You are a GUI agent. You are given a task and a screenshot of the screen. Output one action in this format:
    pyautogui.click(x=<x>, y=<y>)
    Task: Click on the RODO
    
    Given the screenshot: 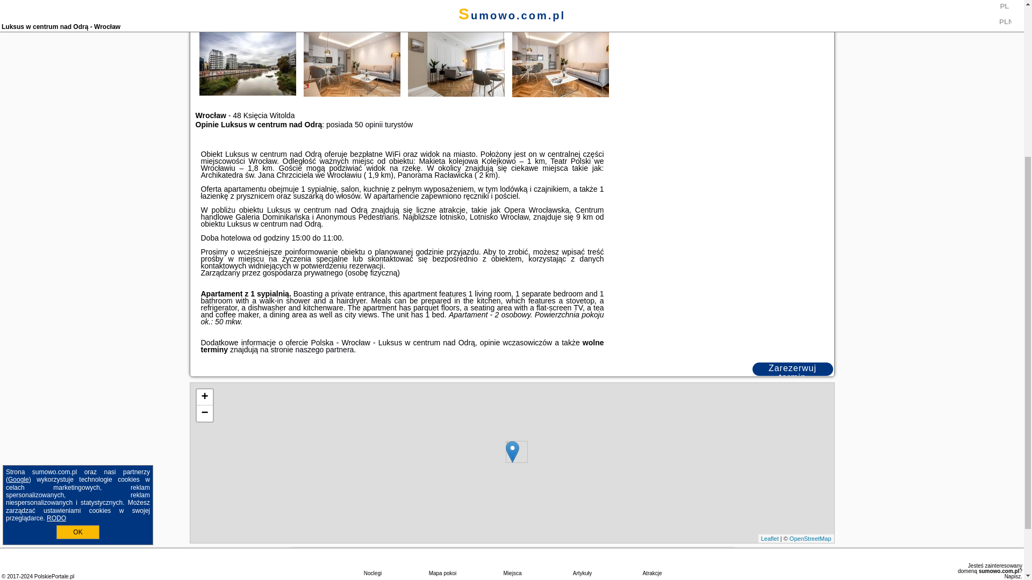 What is the action you would take?
    pyautogui.click(x=56, y=285)
    